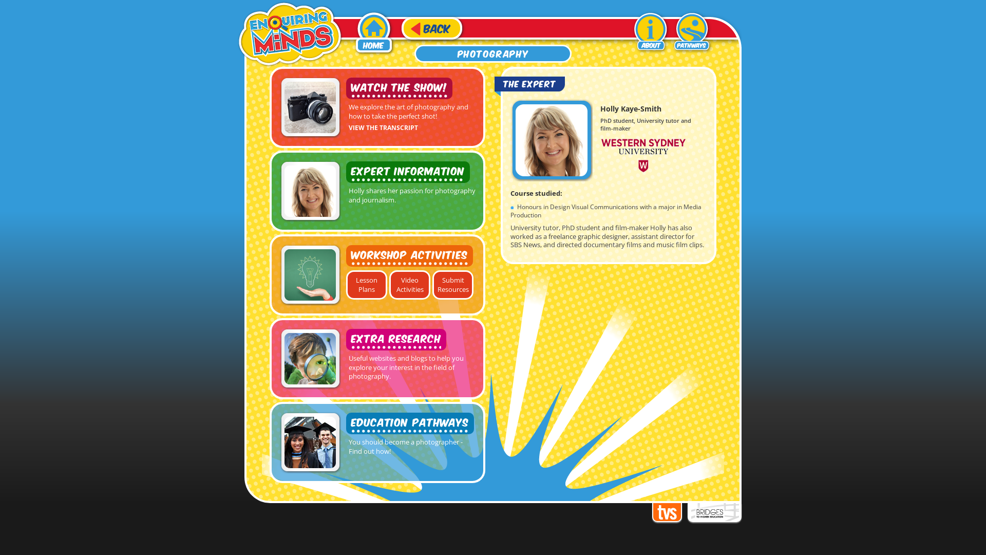 This screenshot has width=986, height=555. What do you see at coordinates (410, 423) in the screenshot?
I see `EDUCATION PATHWAYS` at bounding box center [410, 423].